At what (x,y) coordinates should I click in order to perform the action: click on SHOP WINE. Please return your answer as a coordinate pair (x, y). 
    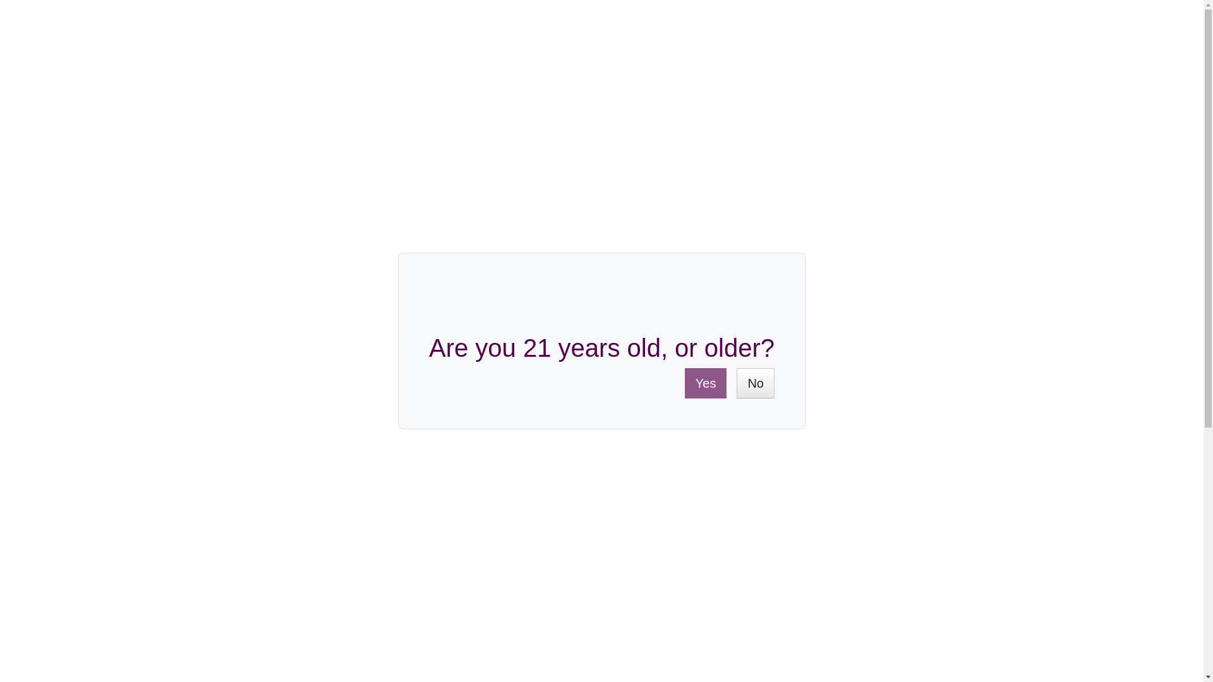
    Looking at the image, I should click on (316, 121).